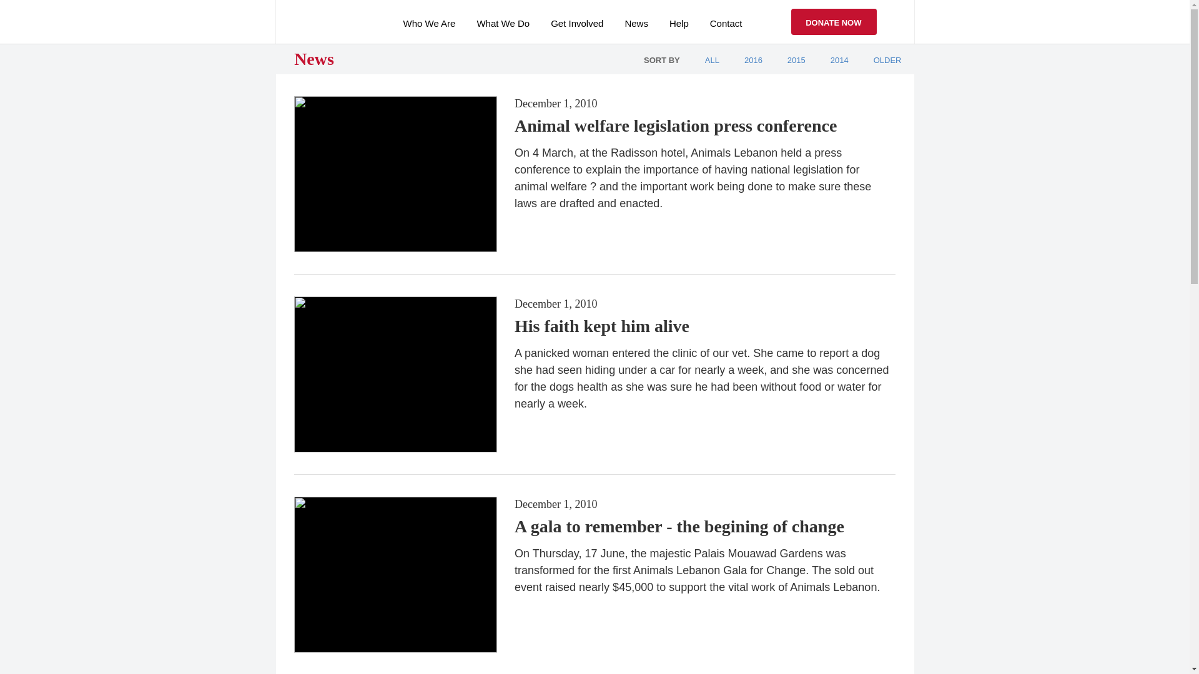  Describe the element at coordinates (676, 125) in the screenshot. I see `Animal welfare legislation press conference` at that location.